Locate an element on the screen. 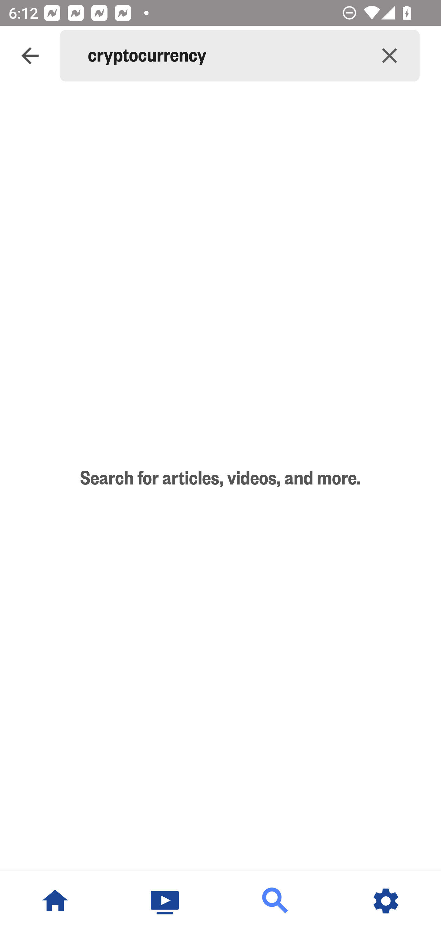  Watch is located at coordinates (165, 901).